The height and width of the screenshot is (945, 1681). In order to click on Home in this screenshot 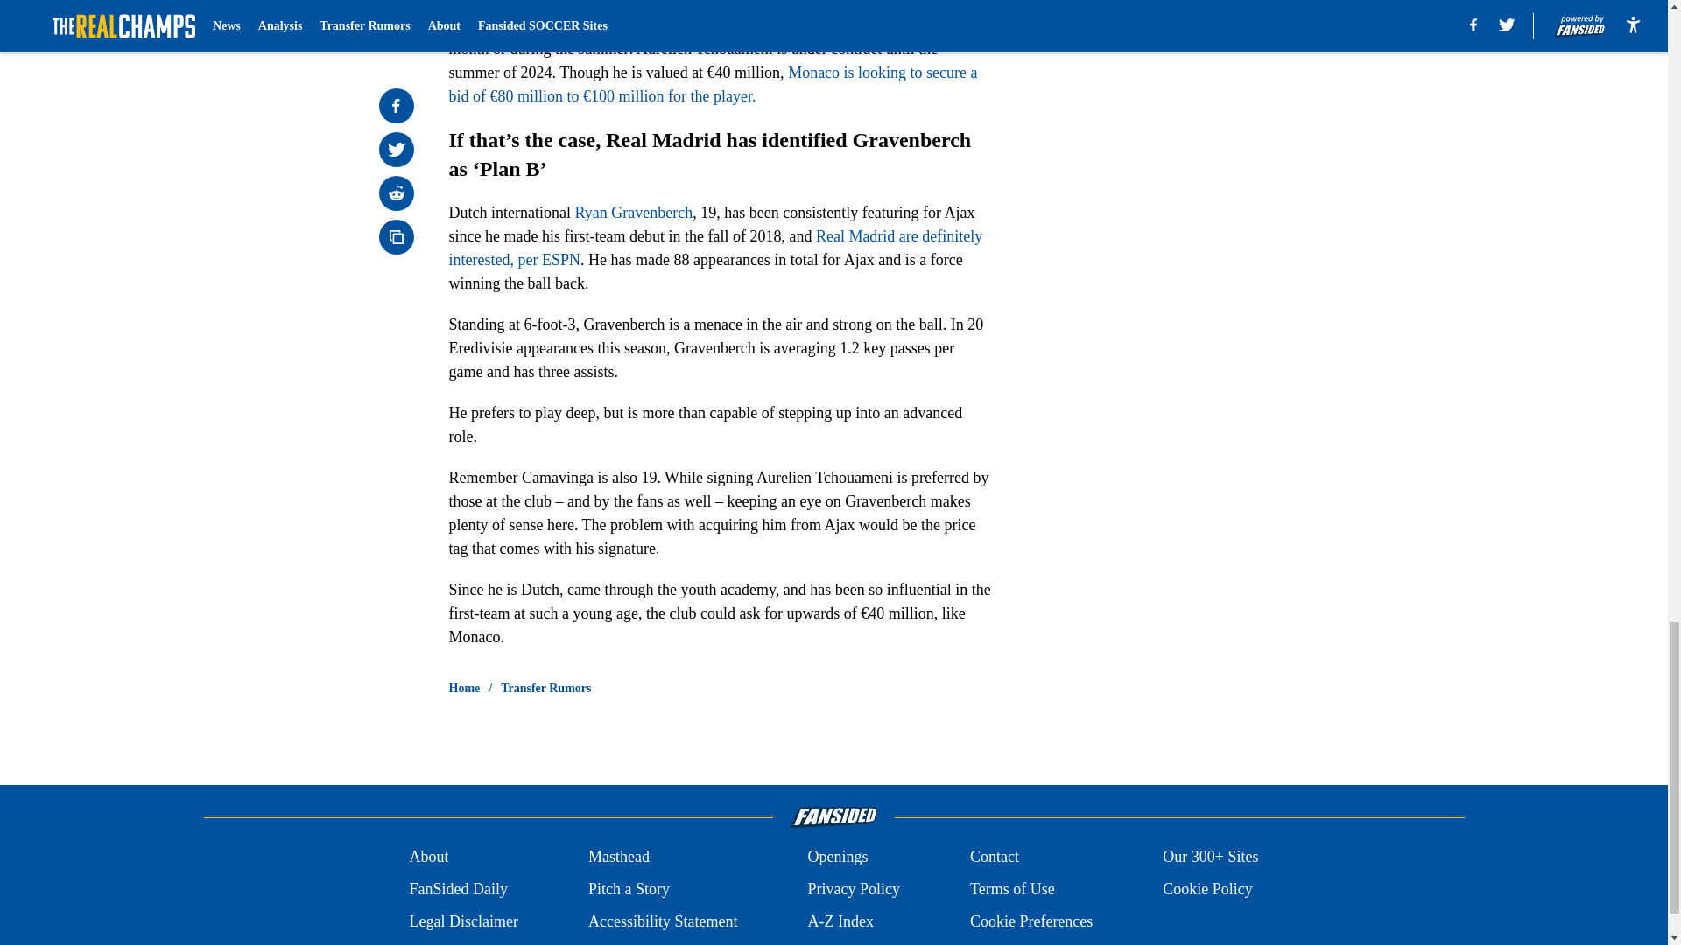, I will do `click(464, 688)`.